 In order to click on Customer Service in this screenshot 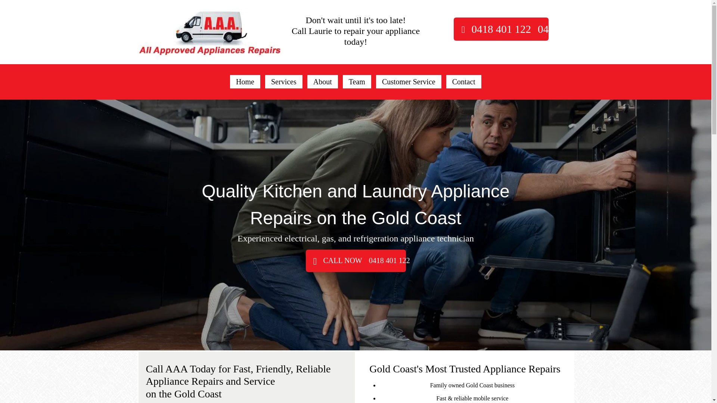, I will do `click(409, 82)`.